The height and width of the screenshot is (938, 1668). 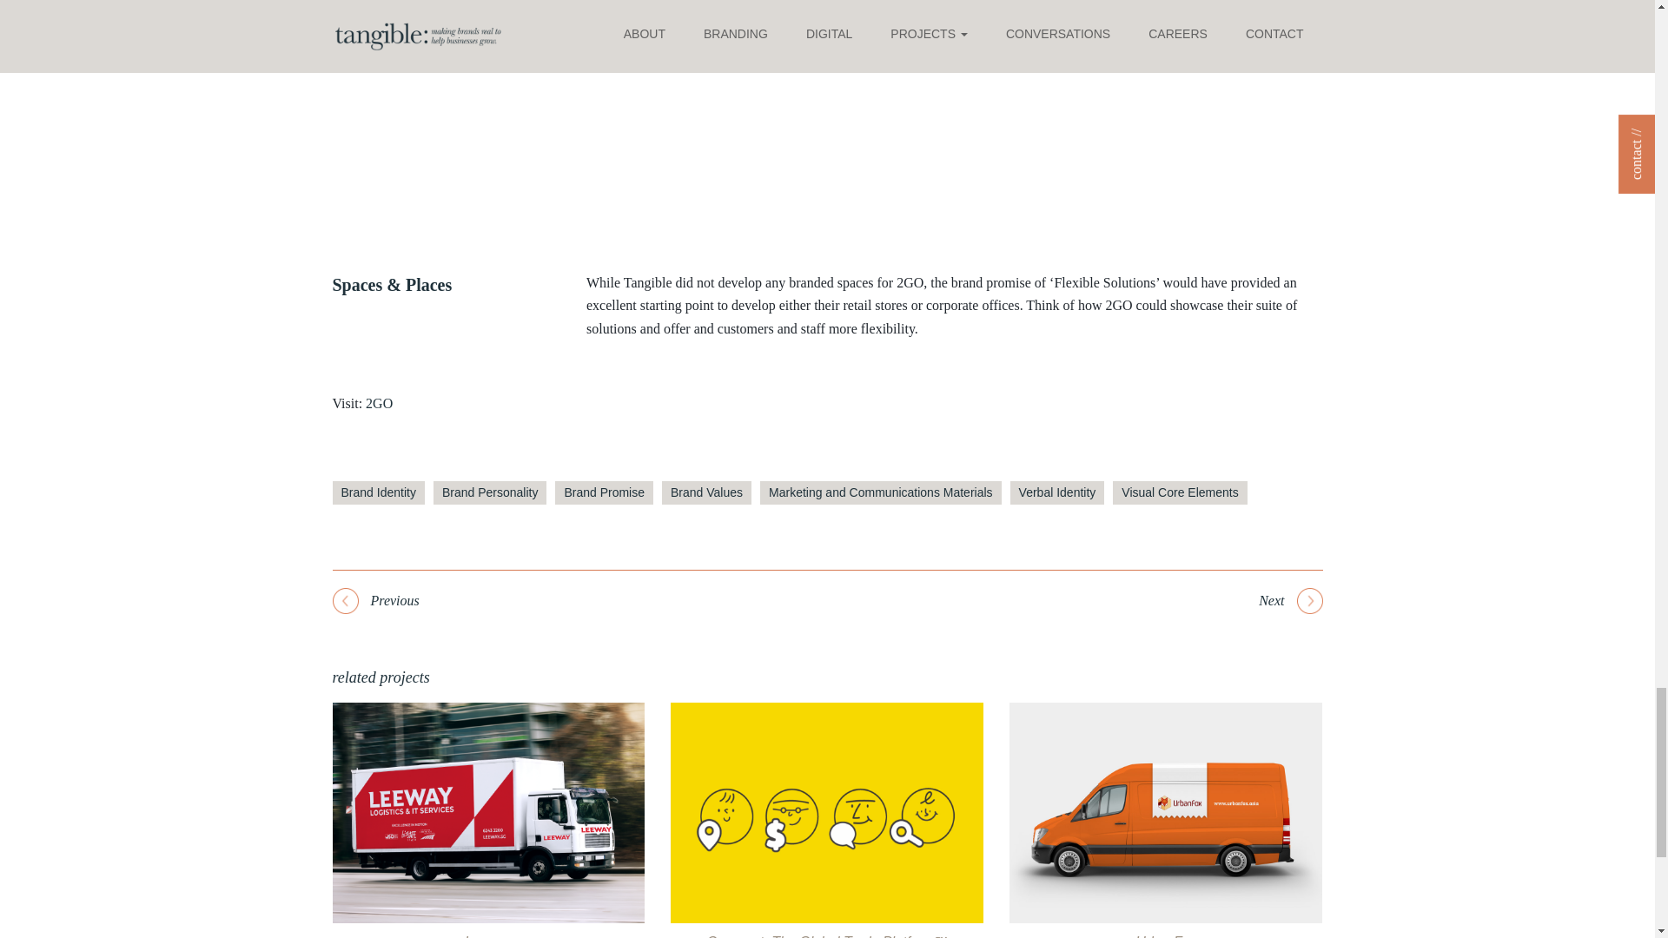 I want to click on UrbanFox, so click(x=1166, y=933).